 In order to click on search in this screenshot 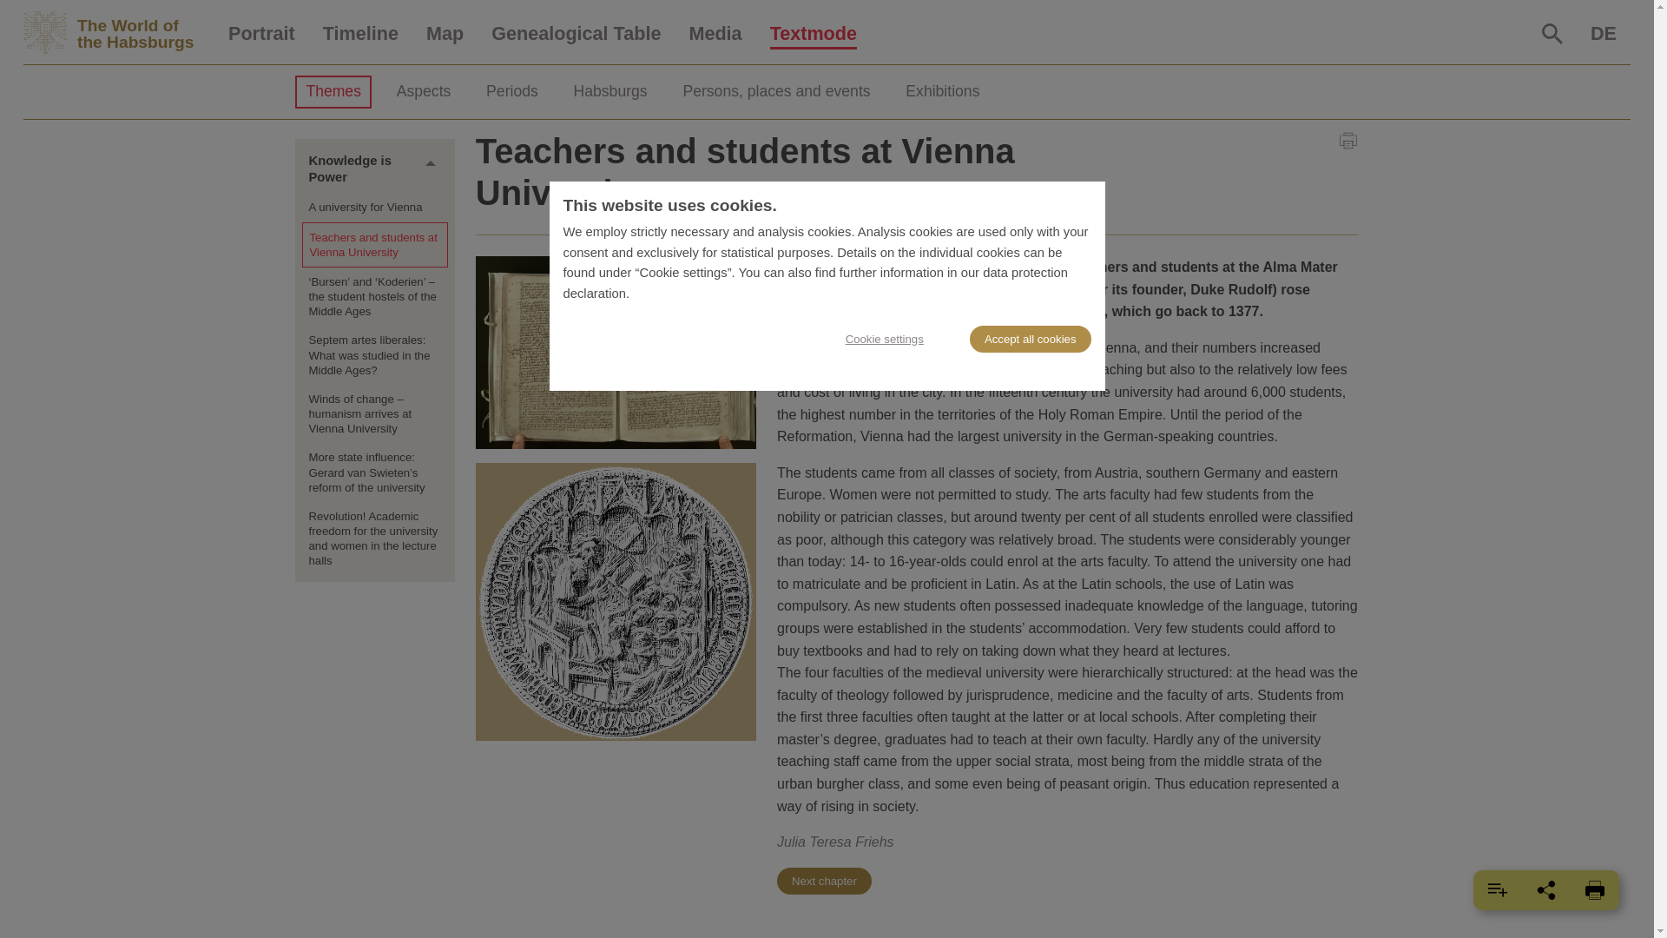, I will do `click(359, 34)`.